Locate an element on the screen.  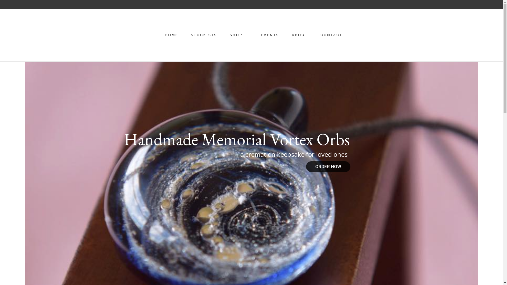
CONTACT is located at coordinates (332, 35).